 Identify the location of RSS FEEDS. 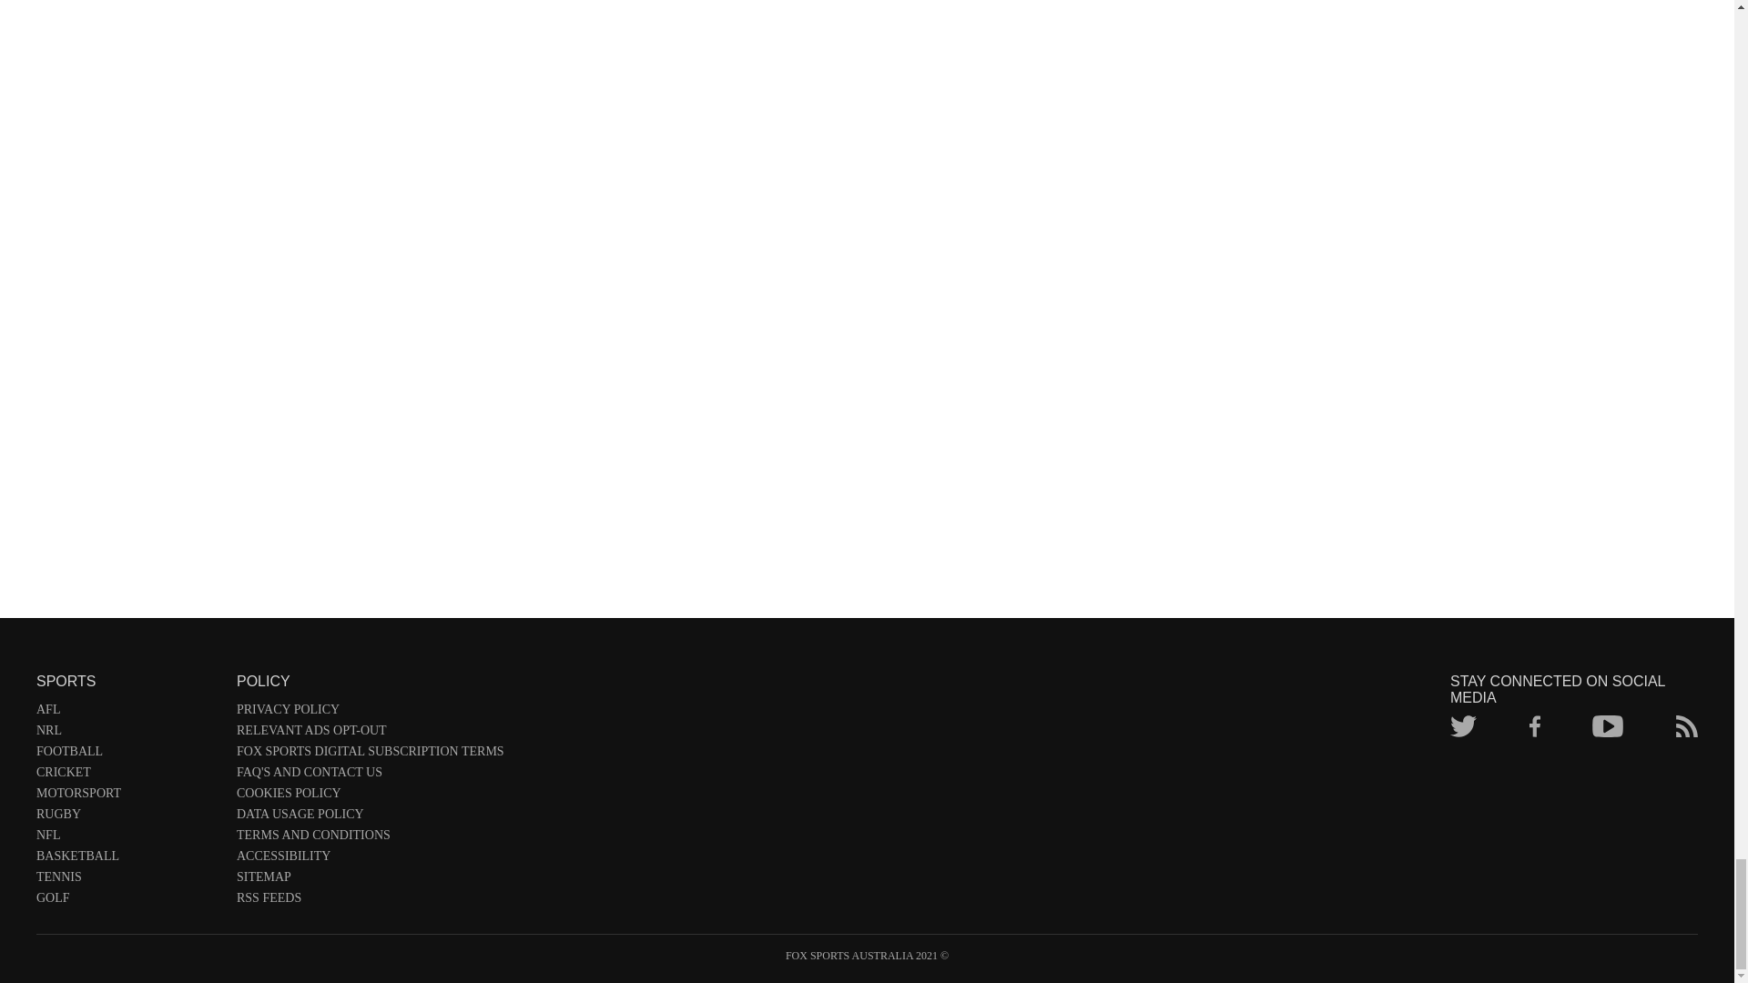
(370, 901).